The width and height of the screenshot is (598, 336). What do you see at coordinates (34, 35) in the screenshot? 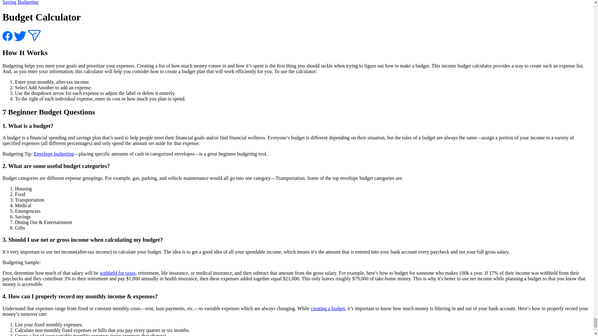
I see `Group 5 Created with Sketch.` at bounding box center [34, 35].